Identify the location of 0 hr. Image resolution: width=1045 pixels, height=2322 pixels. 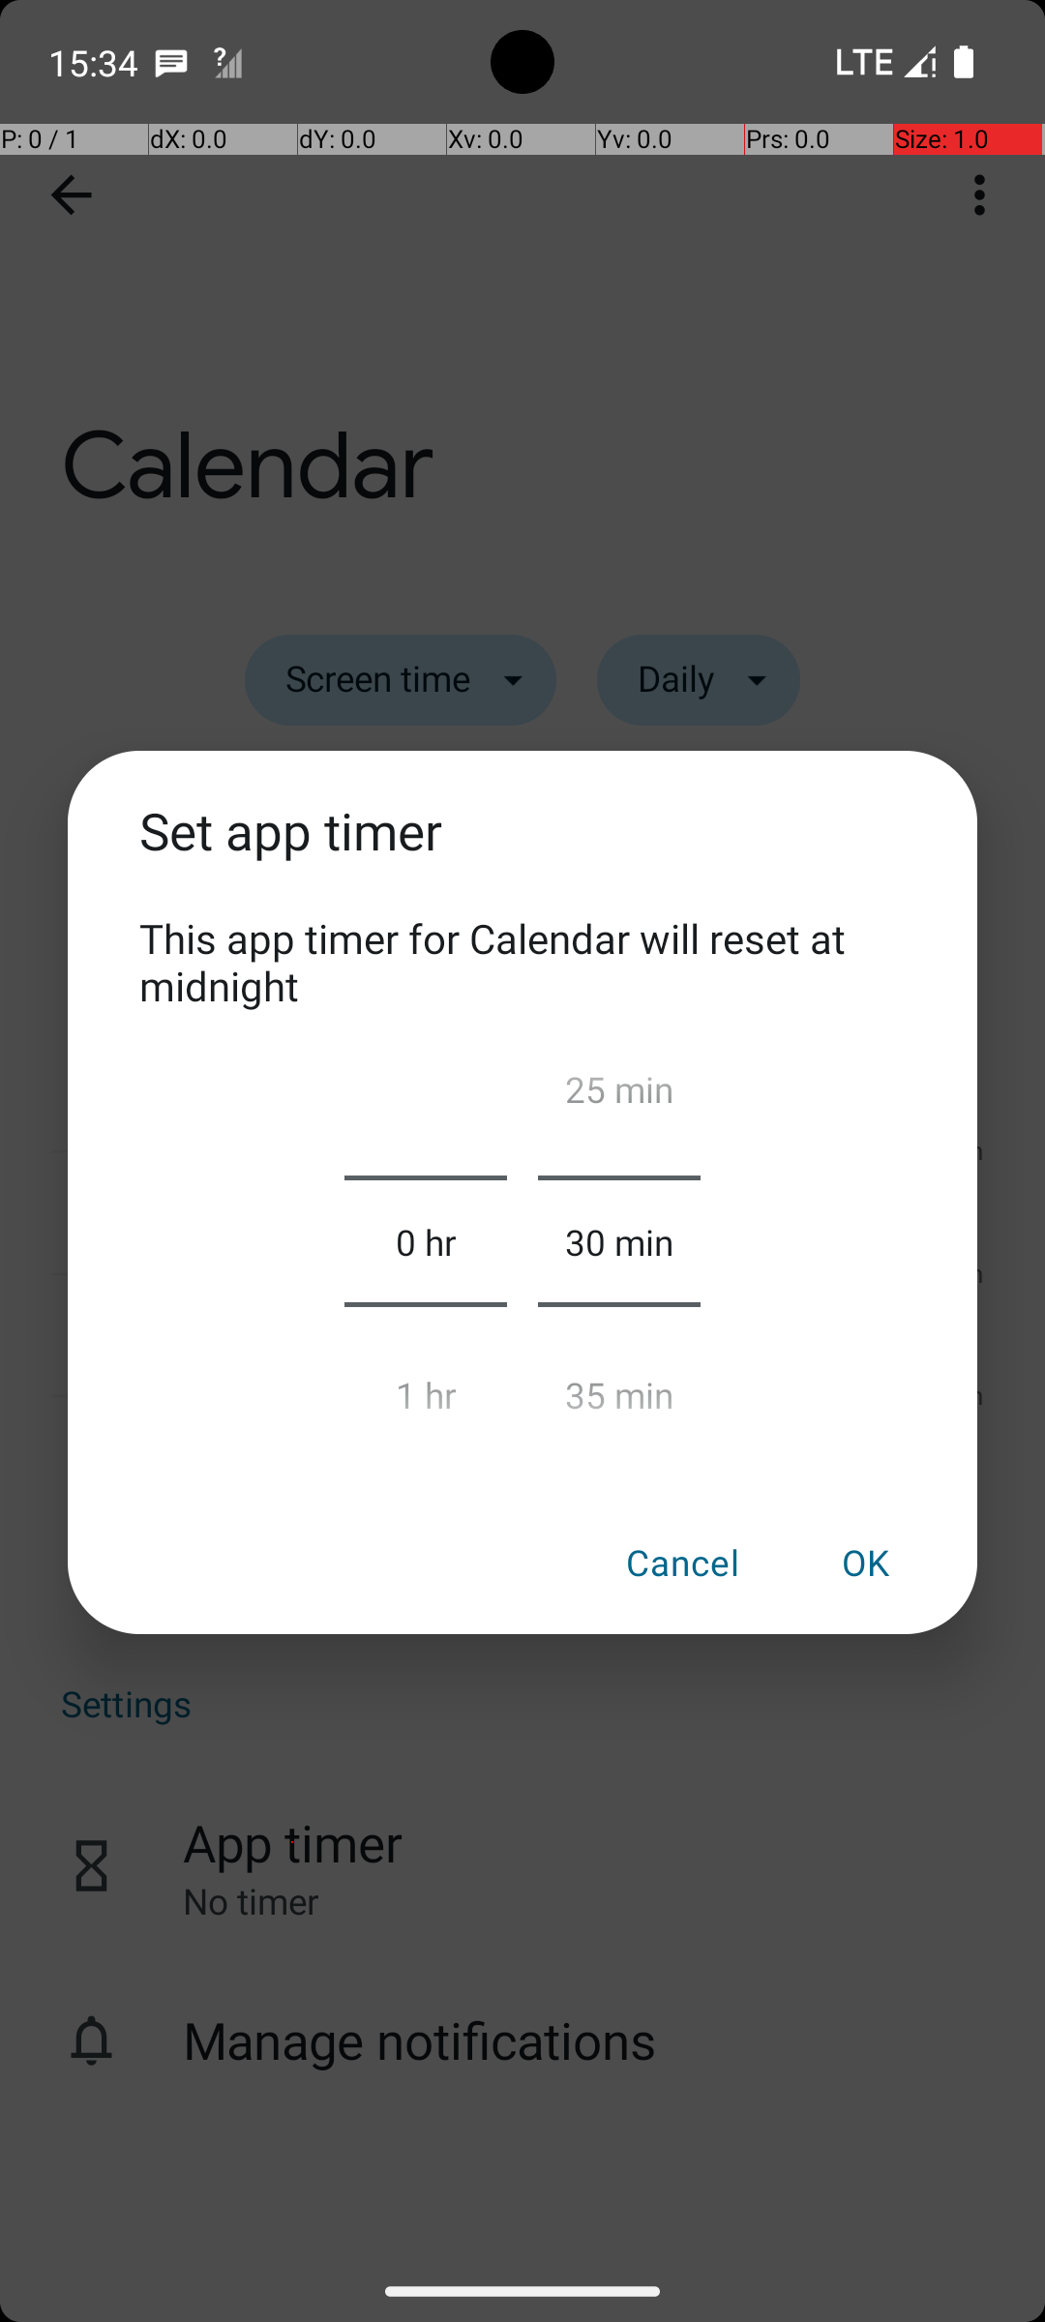
(426, 1241).